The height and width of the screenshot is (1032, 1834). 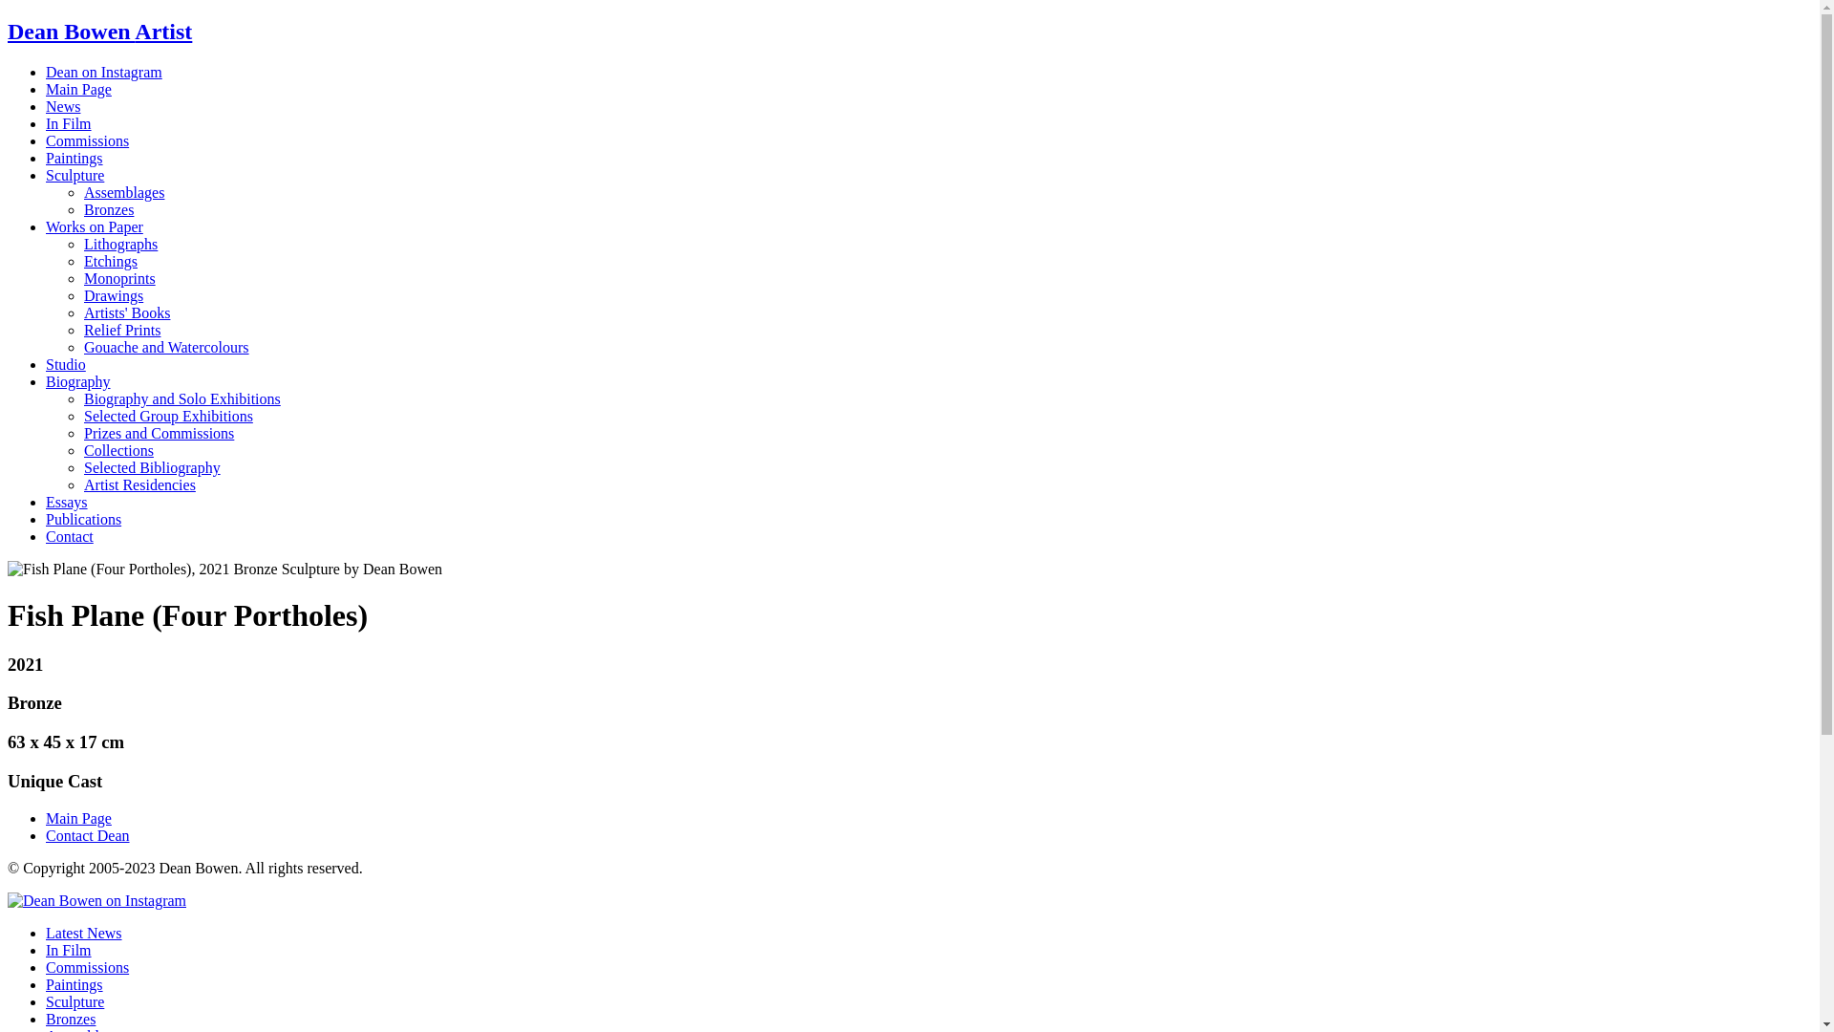 I want to click on Essays, so click(x=67, y=503).